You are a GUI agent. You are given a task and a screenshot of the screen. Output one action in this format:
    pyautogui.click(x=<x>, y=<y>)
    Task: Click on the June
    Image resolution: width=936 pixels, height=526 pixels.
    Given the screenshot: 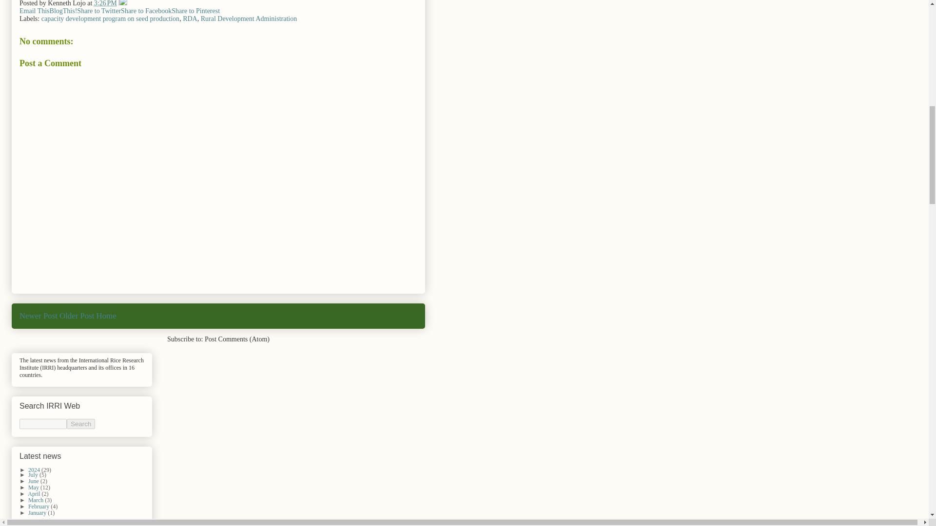 What is the action you would take?
    pyautogui.click(x=34, y=481)
    